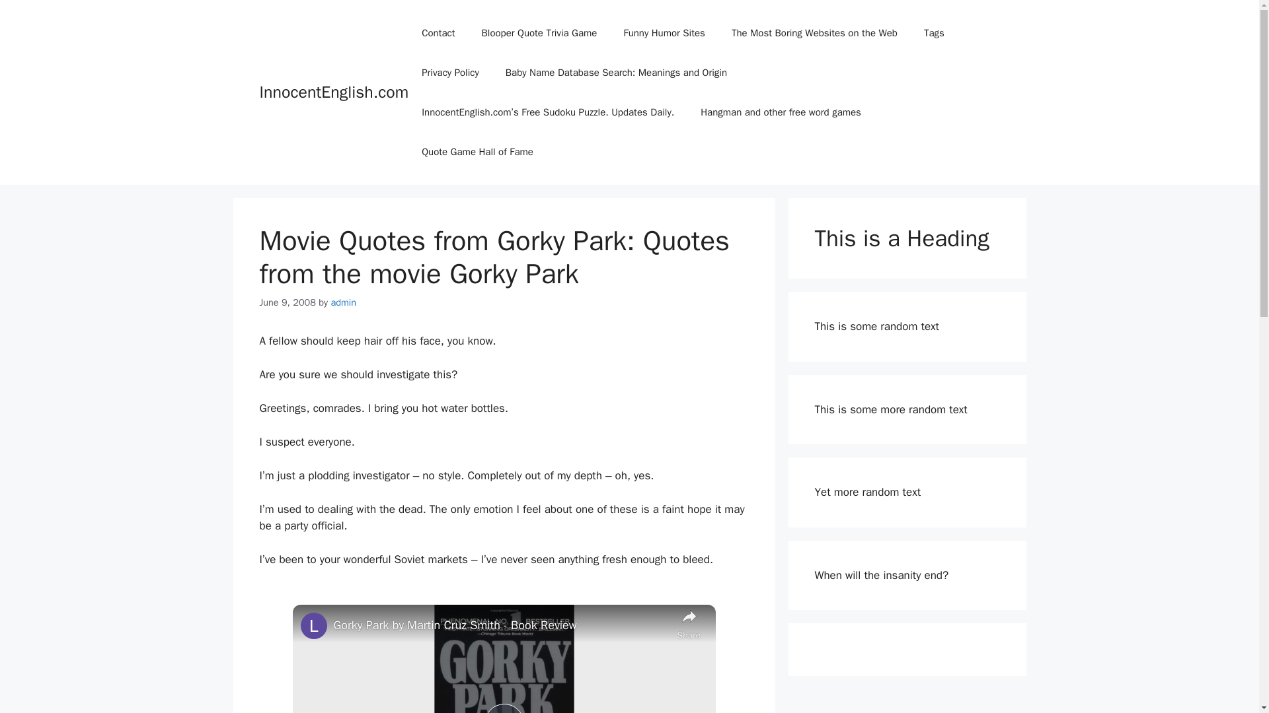 The image size is (1269, 713). Describe the element at coordinates (477, 152) in the screenshot. I see `Quote Game Hall of Fame` at that location.